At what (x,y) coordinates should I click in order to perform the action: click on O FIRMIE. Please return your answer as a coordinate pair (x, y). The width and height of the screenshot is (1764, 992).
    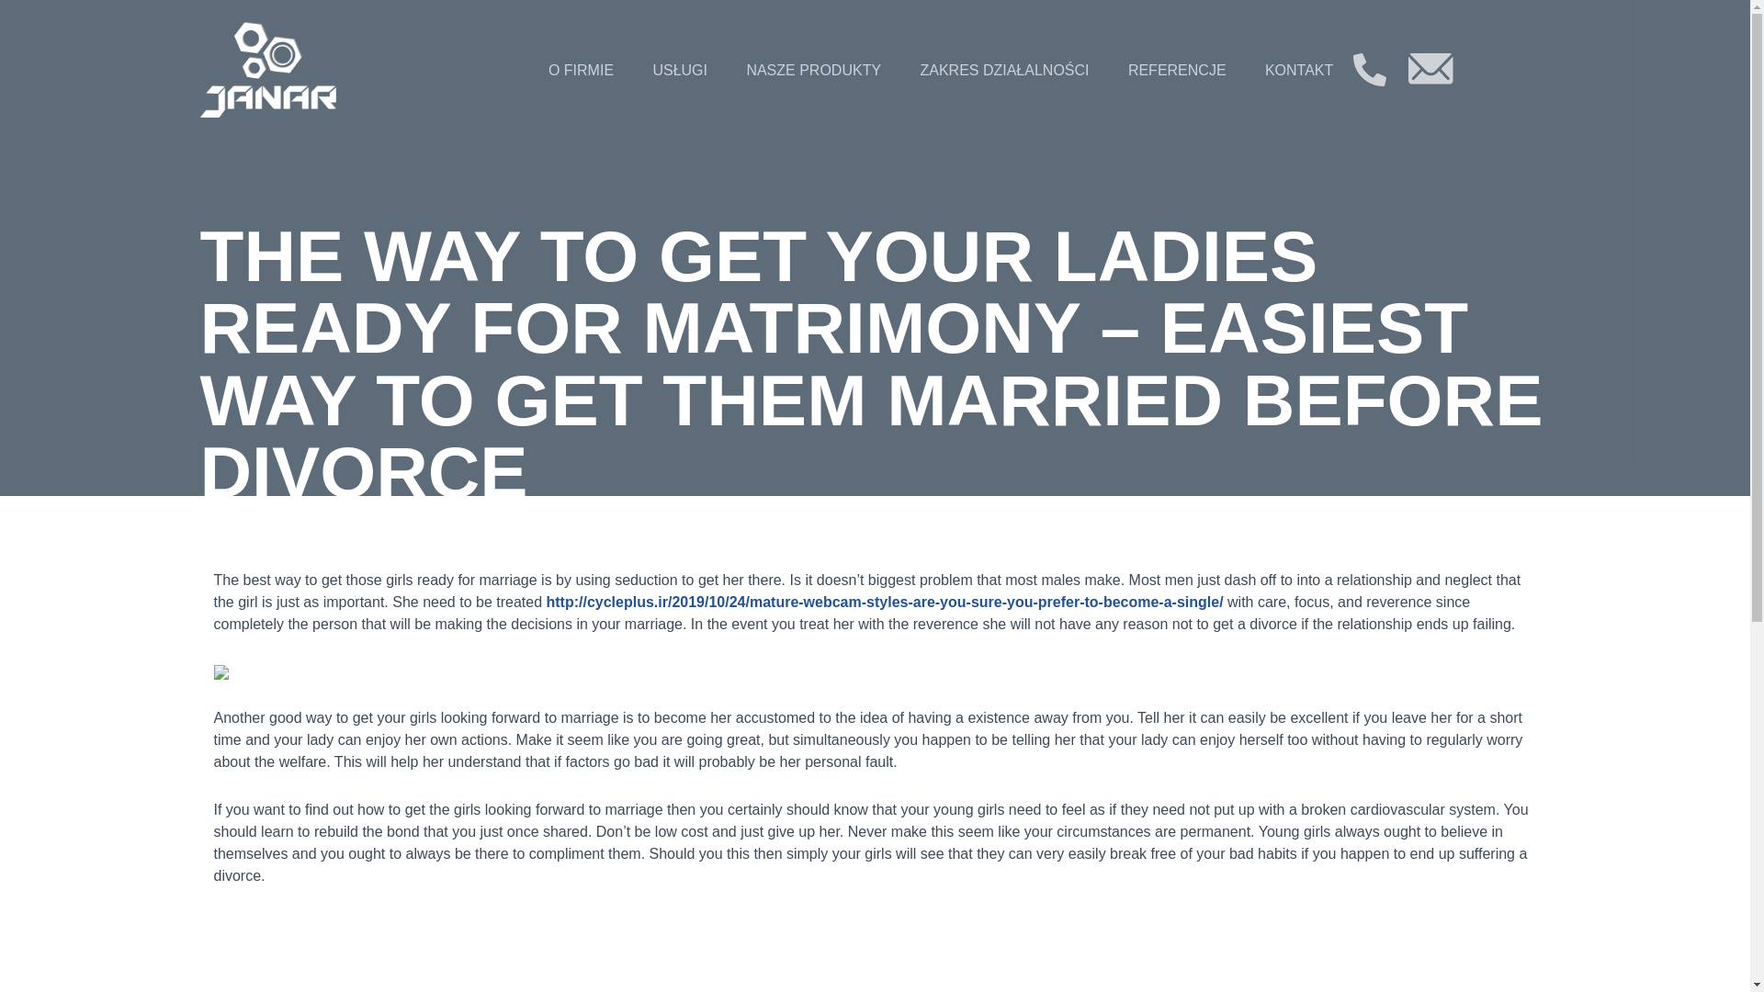
    Looking at the image, I should click on (581, 71).